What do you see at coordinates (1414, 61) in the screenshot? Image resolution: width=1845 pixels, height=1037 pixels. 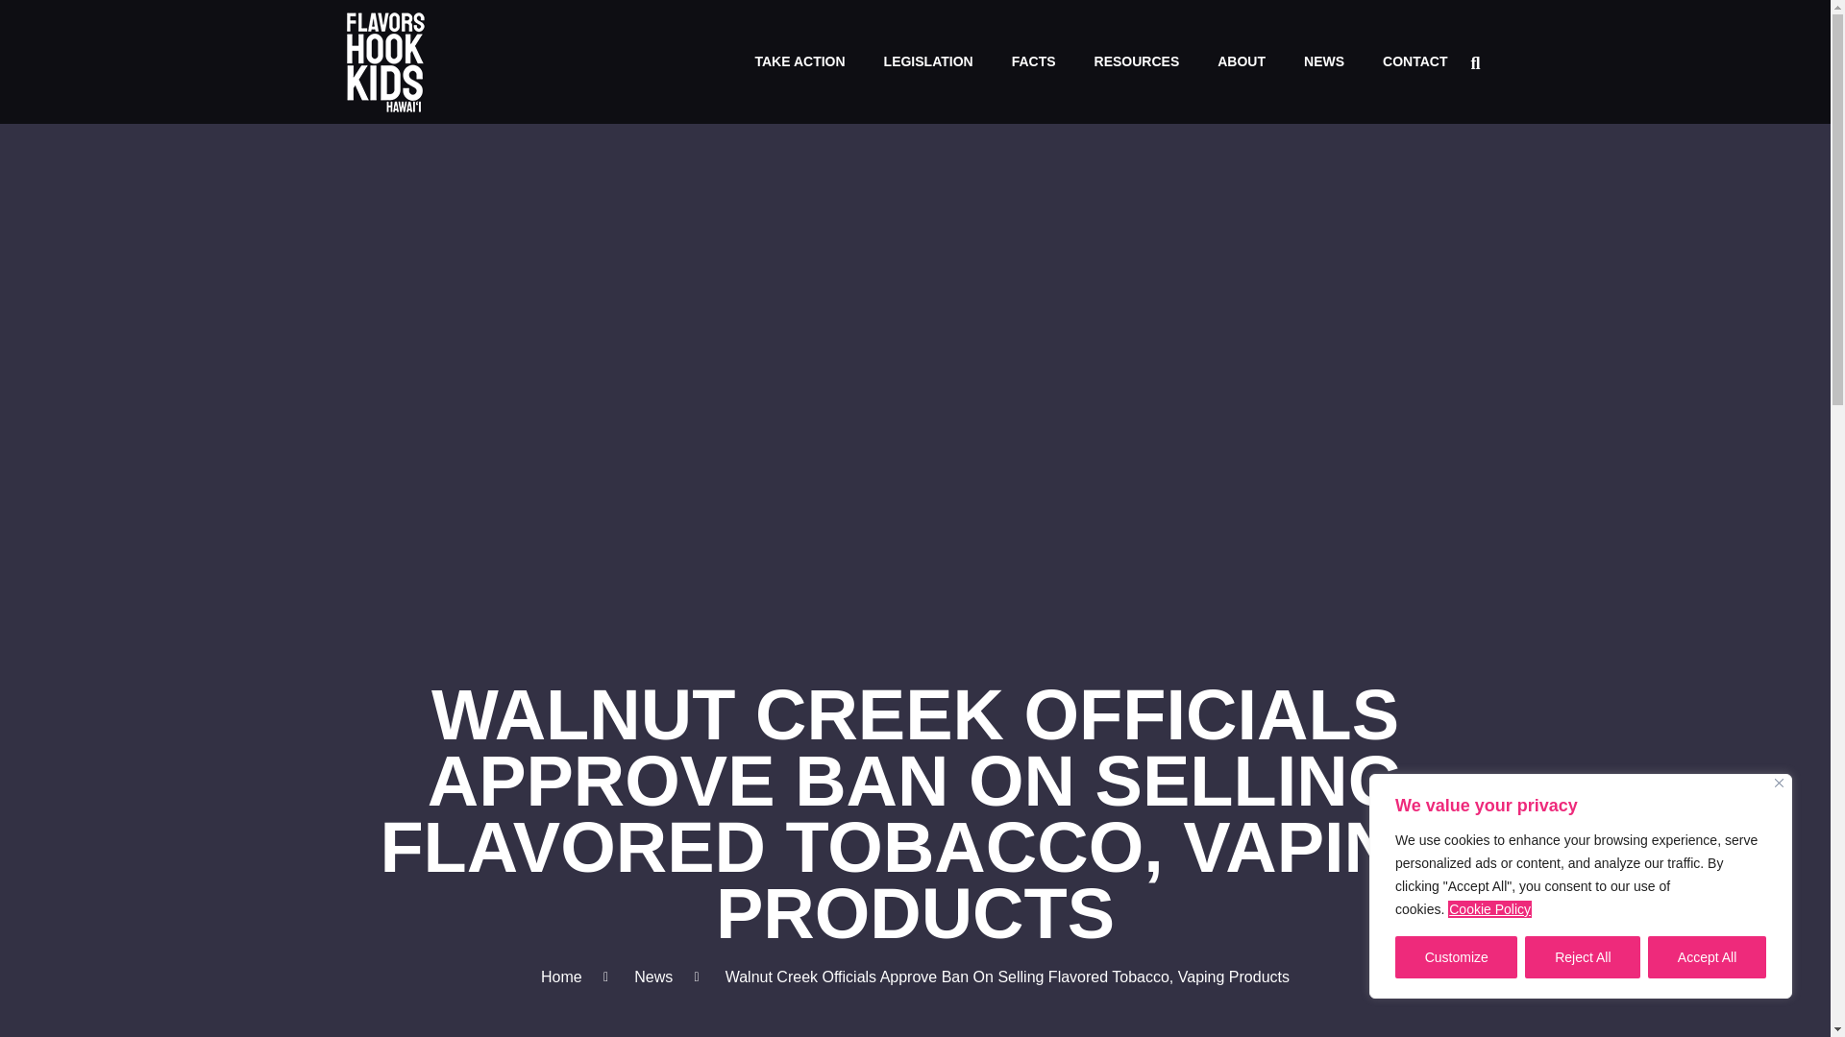 I see `CONTACT` at bounding box center [1414, 61].